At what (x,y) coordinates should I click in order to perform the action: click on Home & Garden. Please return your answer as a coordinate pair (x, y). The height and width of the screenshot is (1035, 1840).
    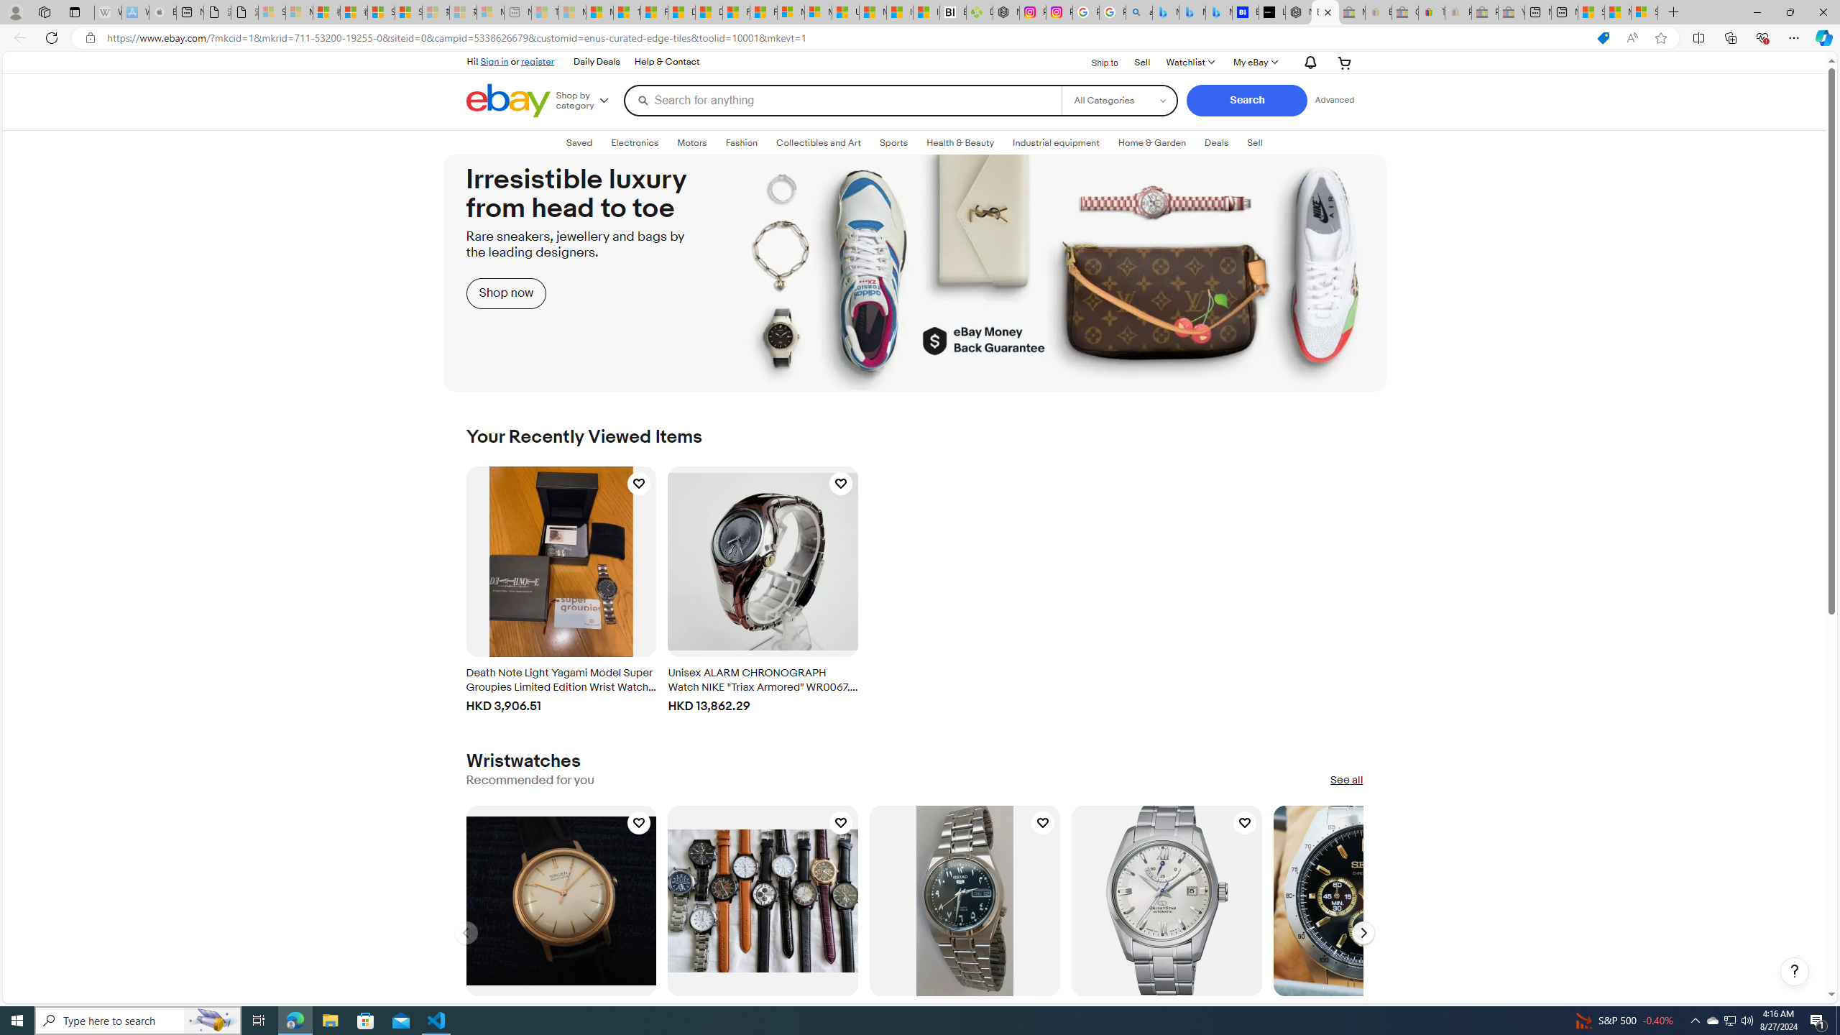
    Looking at the image, I should click on (1151, 143).